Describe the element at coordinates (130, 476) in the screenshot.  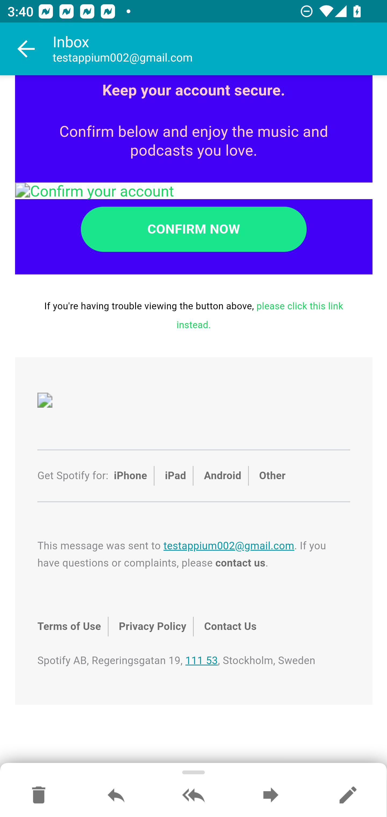
I see `iPhone` at that location.